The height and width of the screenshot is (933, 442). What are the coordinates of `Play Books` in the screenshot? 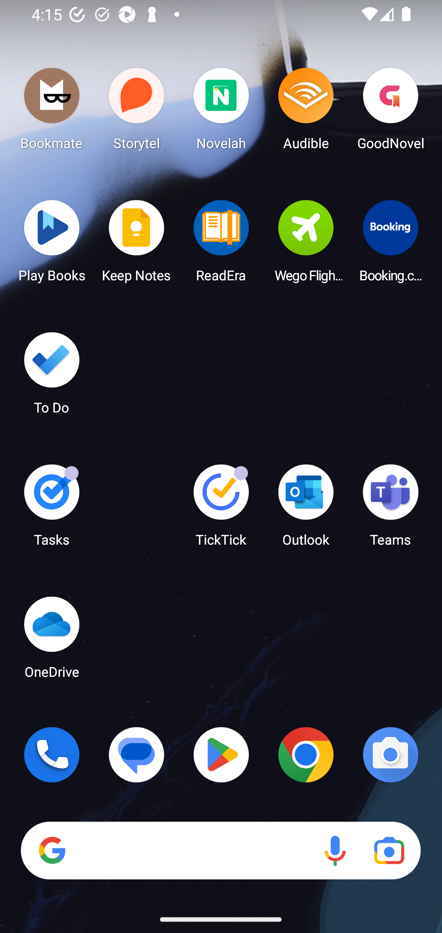 It's located at (52, 244).